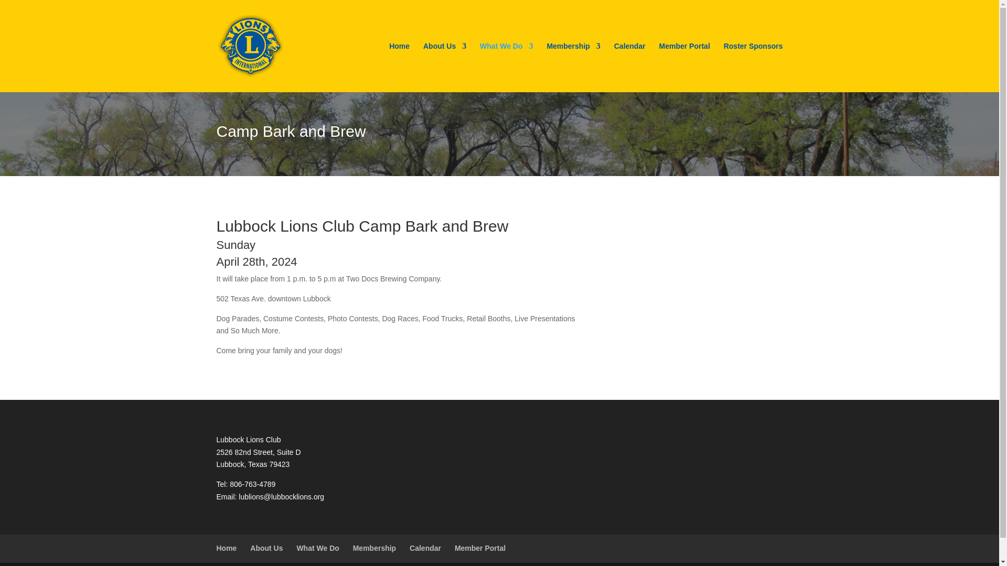  What do you see at coordinates (506, 67) in the screenshot?
I see `What We Do` at bounding box center [506, 67].